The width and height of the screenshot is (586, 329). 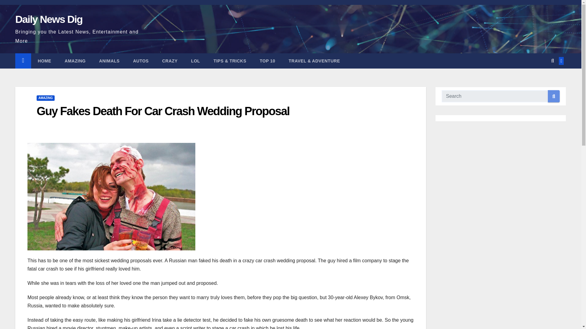 What do you see at coordinates (45, 98) in the screenshot?
I see `AMAZING` at bounding box center [45, 98].